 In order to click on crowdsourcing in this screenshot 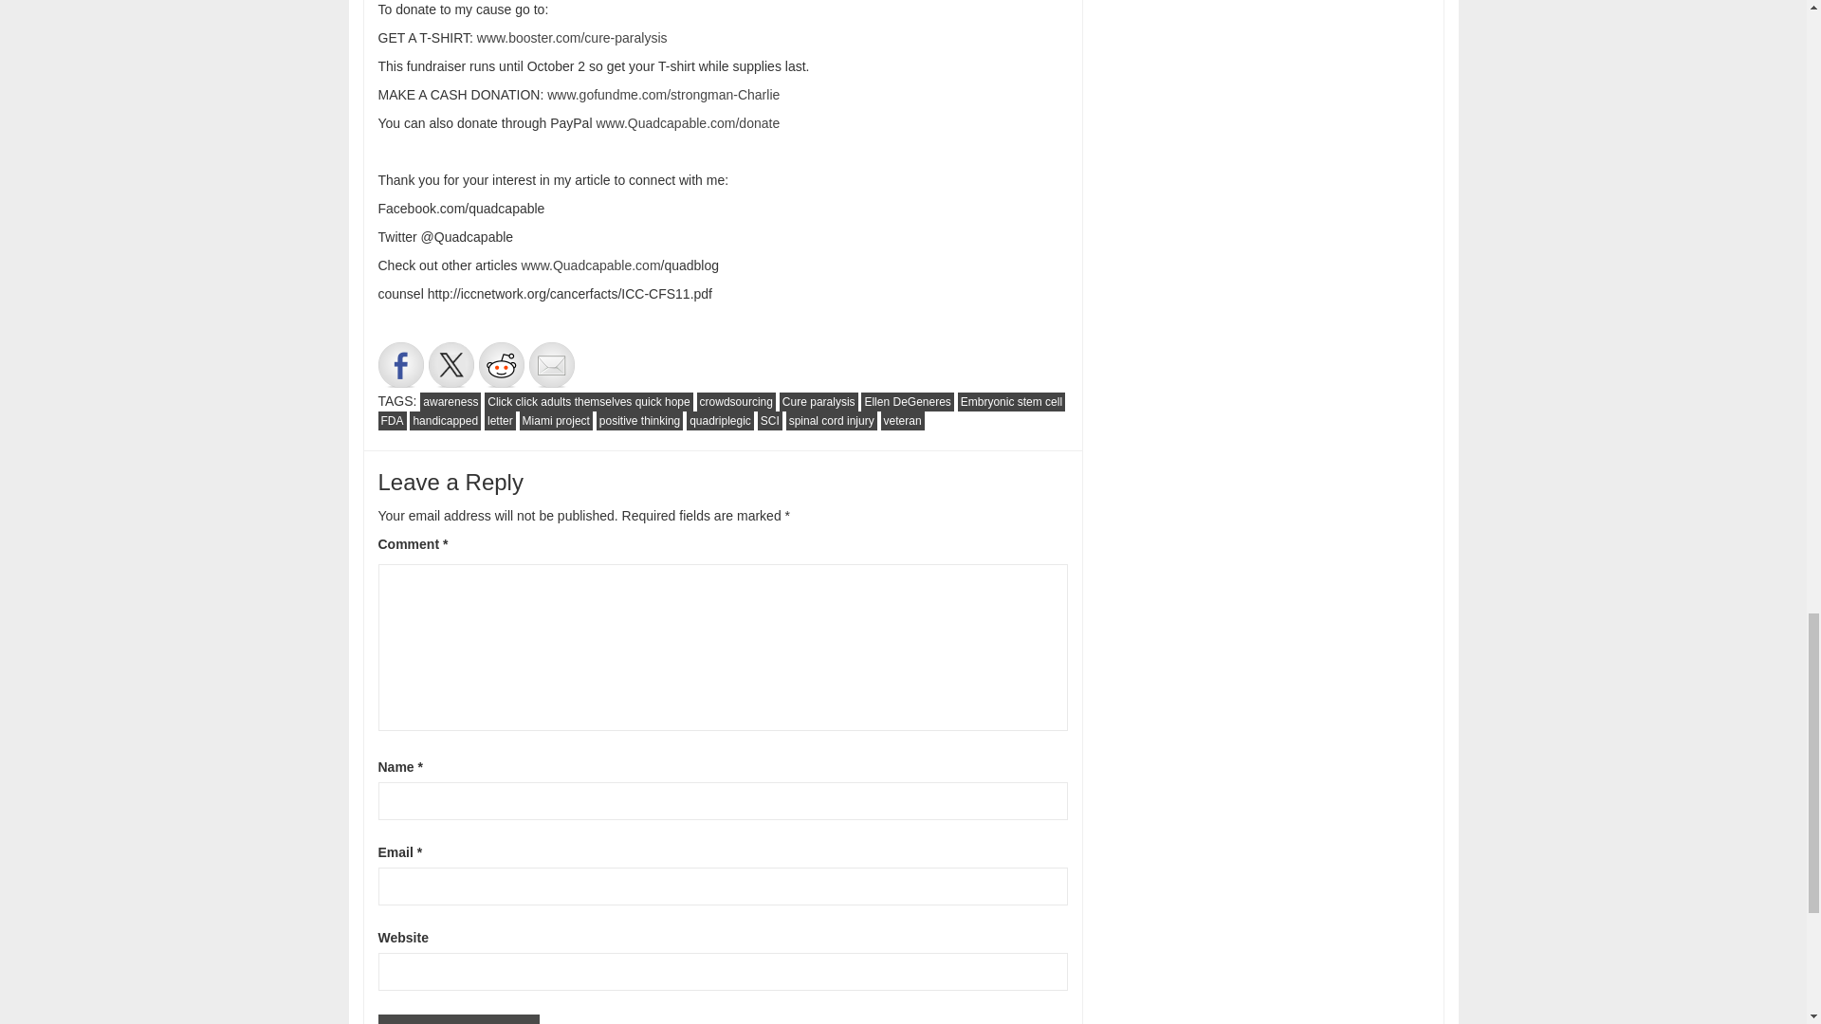, I will do `click(736, 402)`.